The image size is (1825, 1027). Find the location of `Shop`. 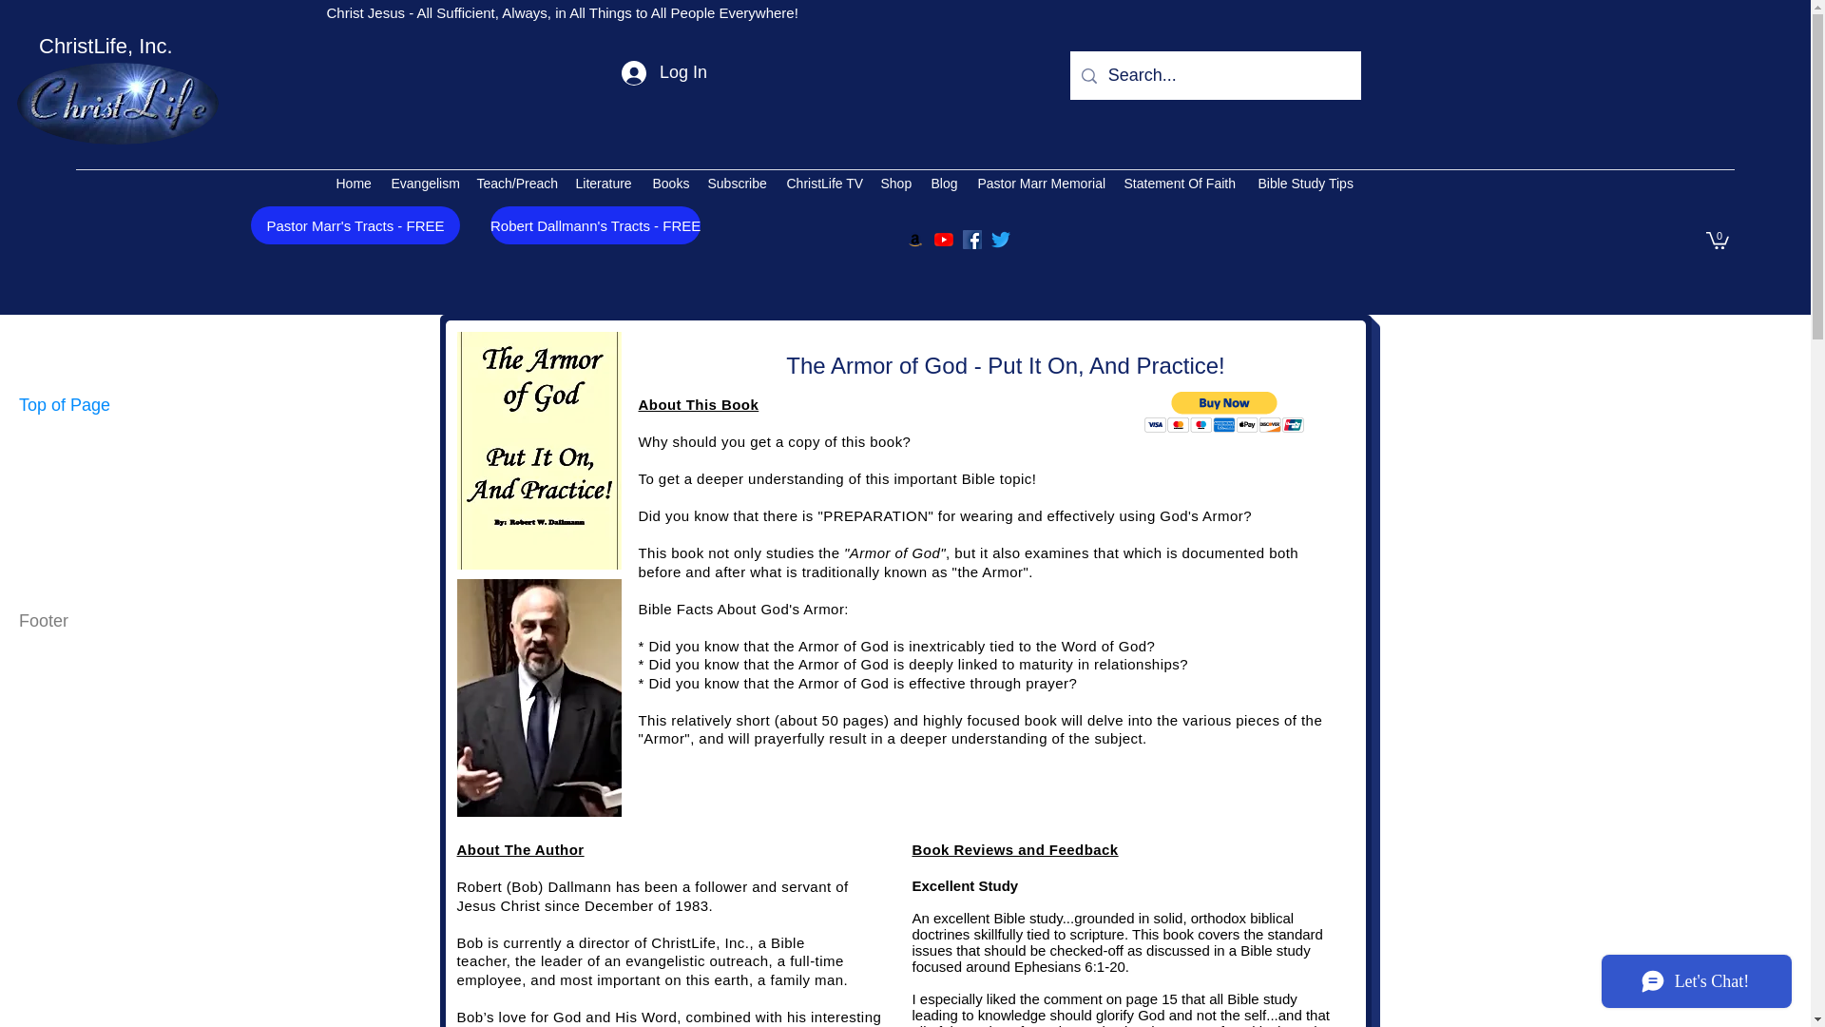

Shop is located at coordinates (895, 184).